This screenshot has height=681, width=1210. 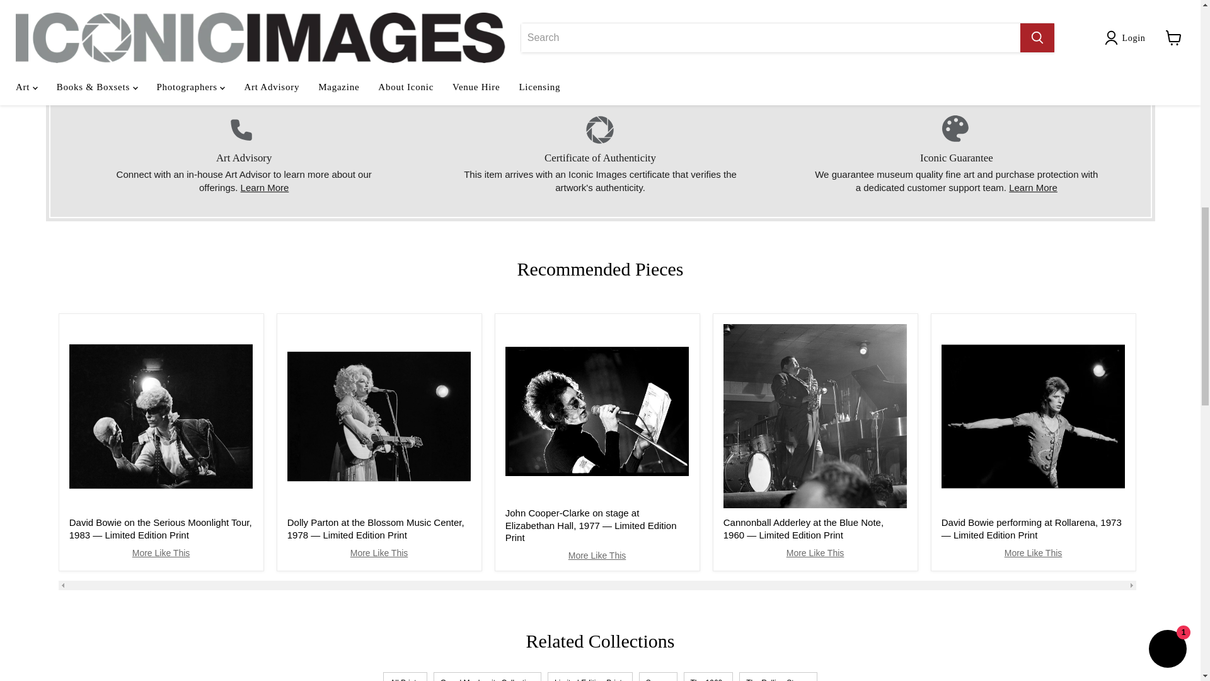 What do you see at coordinates (1034, 187) in the screenshot?
I see `Iconic Guarantee` at bounding box center [1034, 187].